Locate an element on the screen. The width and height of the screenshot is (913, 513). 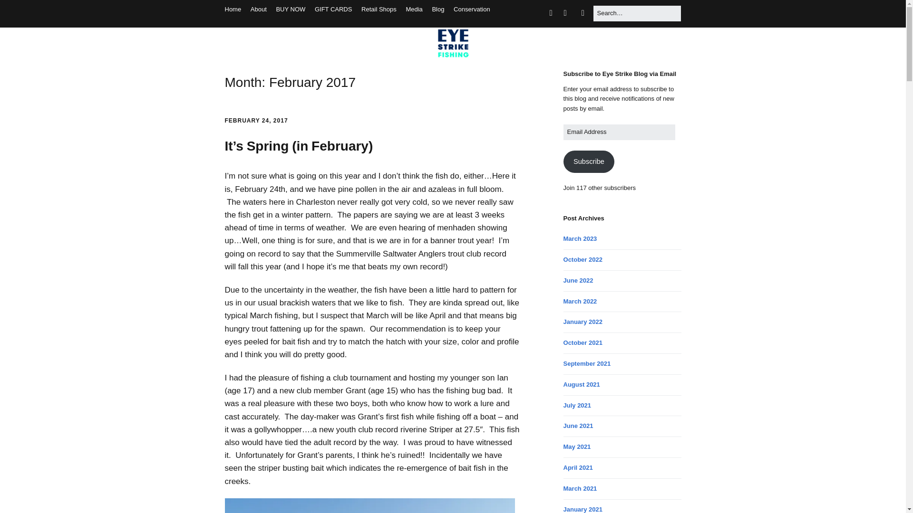
About is located at coordinates (258, 9).